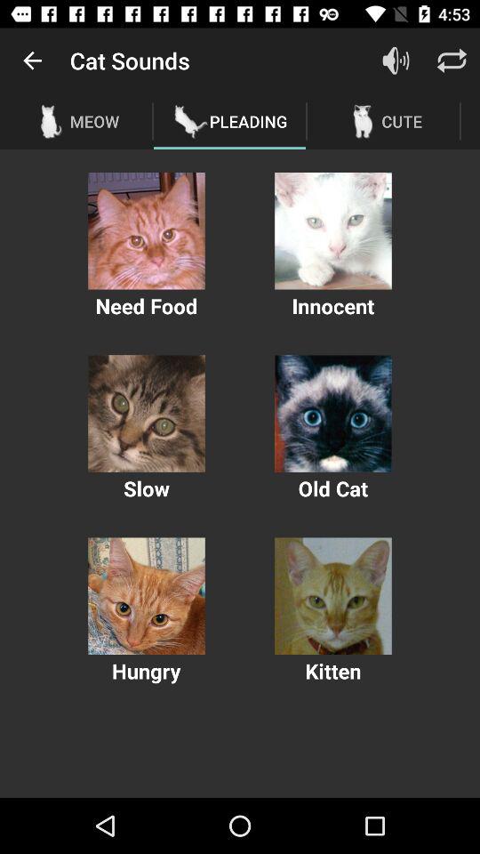 The image size is (480, 854). I want to click on select a cat sound, so click(146, 231).